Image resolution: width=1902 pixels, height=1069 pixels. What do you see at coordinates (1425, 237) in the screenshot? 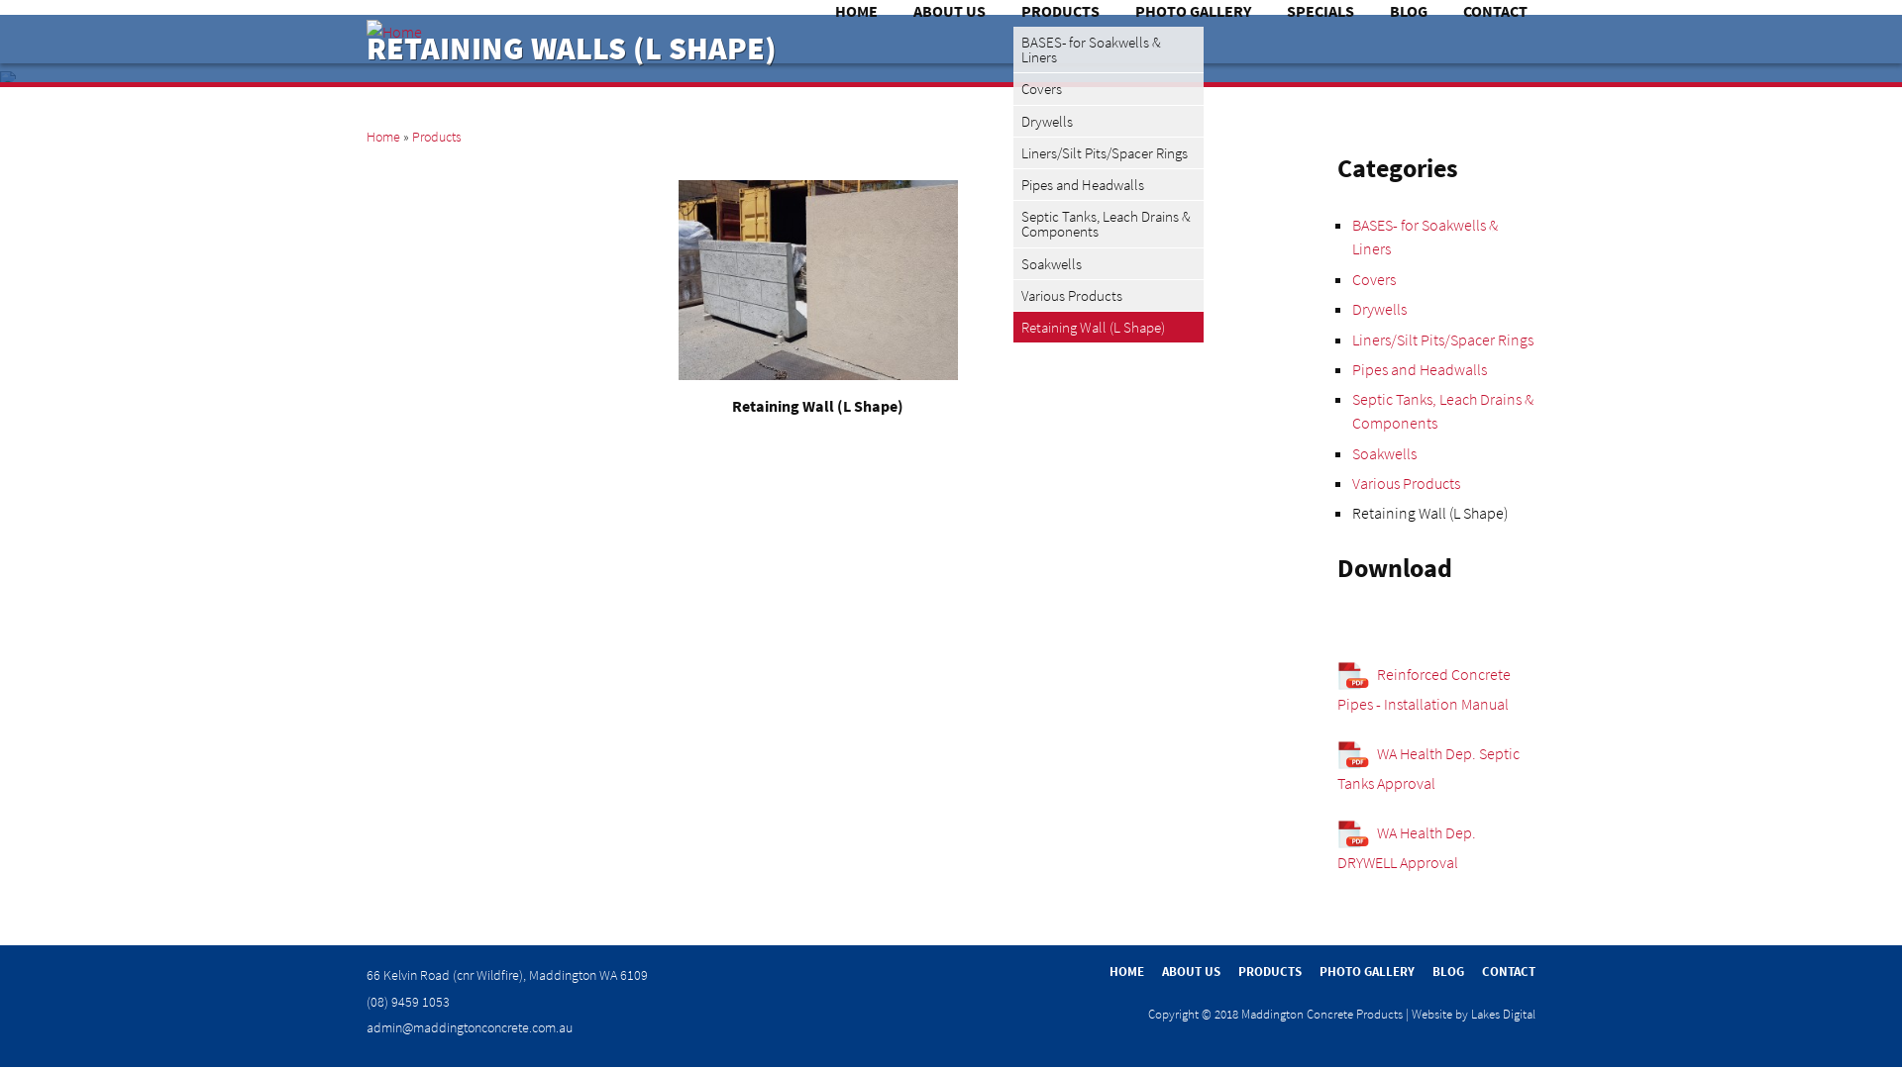
I see `BASES- for Soakwells & Liners` at bounding box center [1425, 237].